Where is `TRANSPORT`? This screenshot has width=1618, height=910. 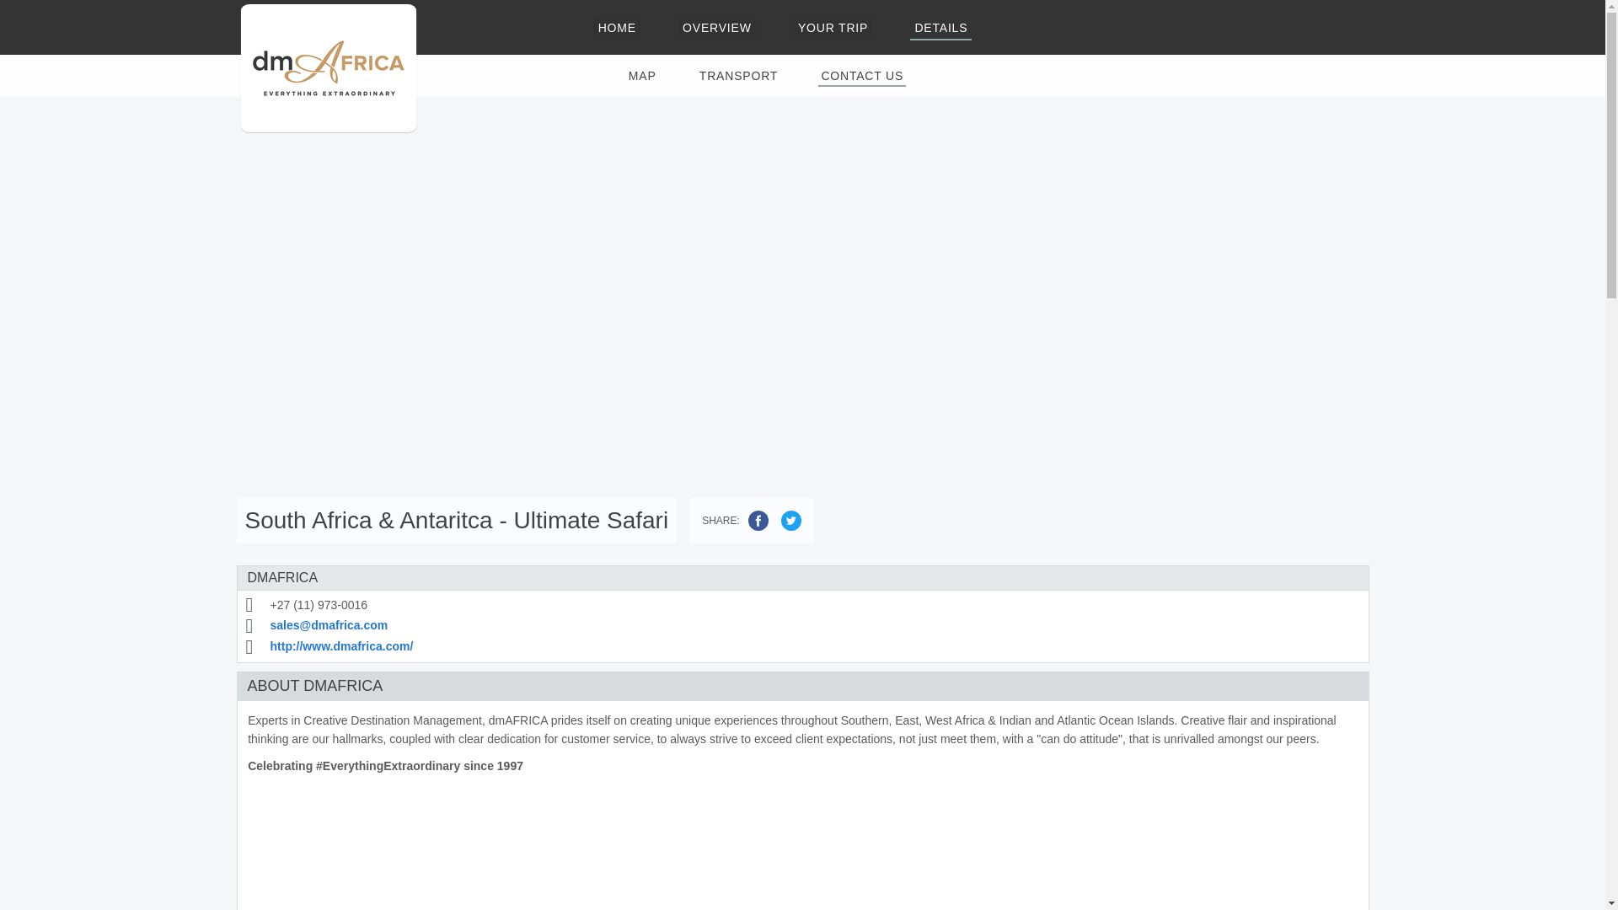
TRANSPORT is located at coordinates (738, 76).